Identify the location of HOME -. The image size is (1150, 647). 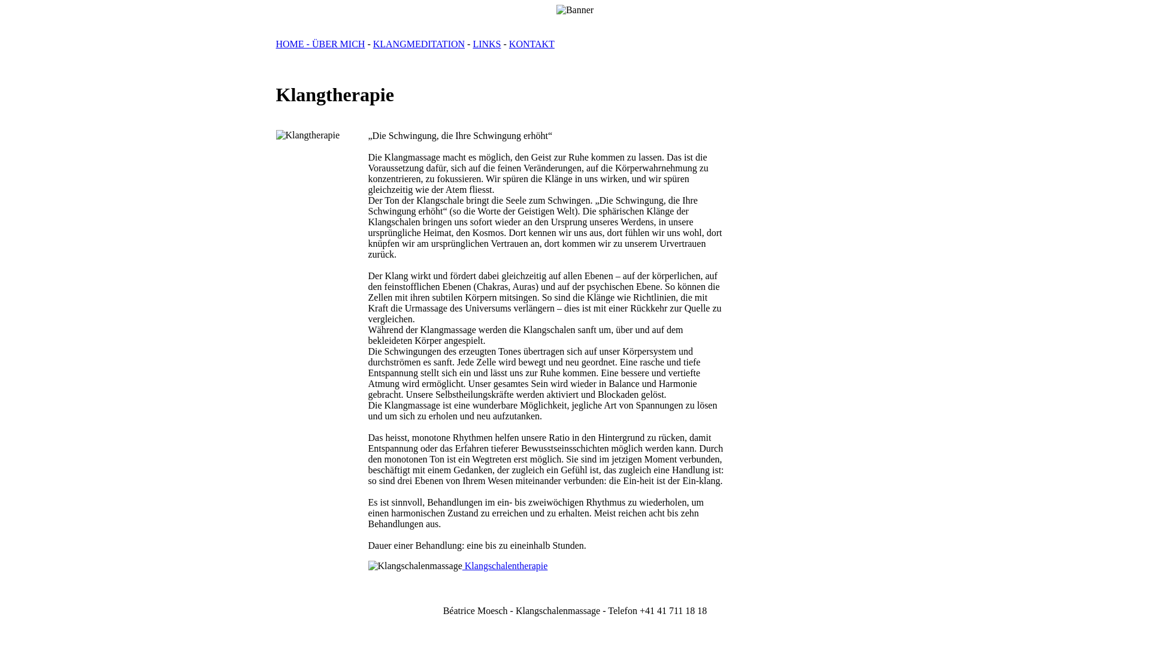
(293, 44).